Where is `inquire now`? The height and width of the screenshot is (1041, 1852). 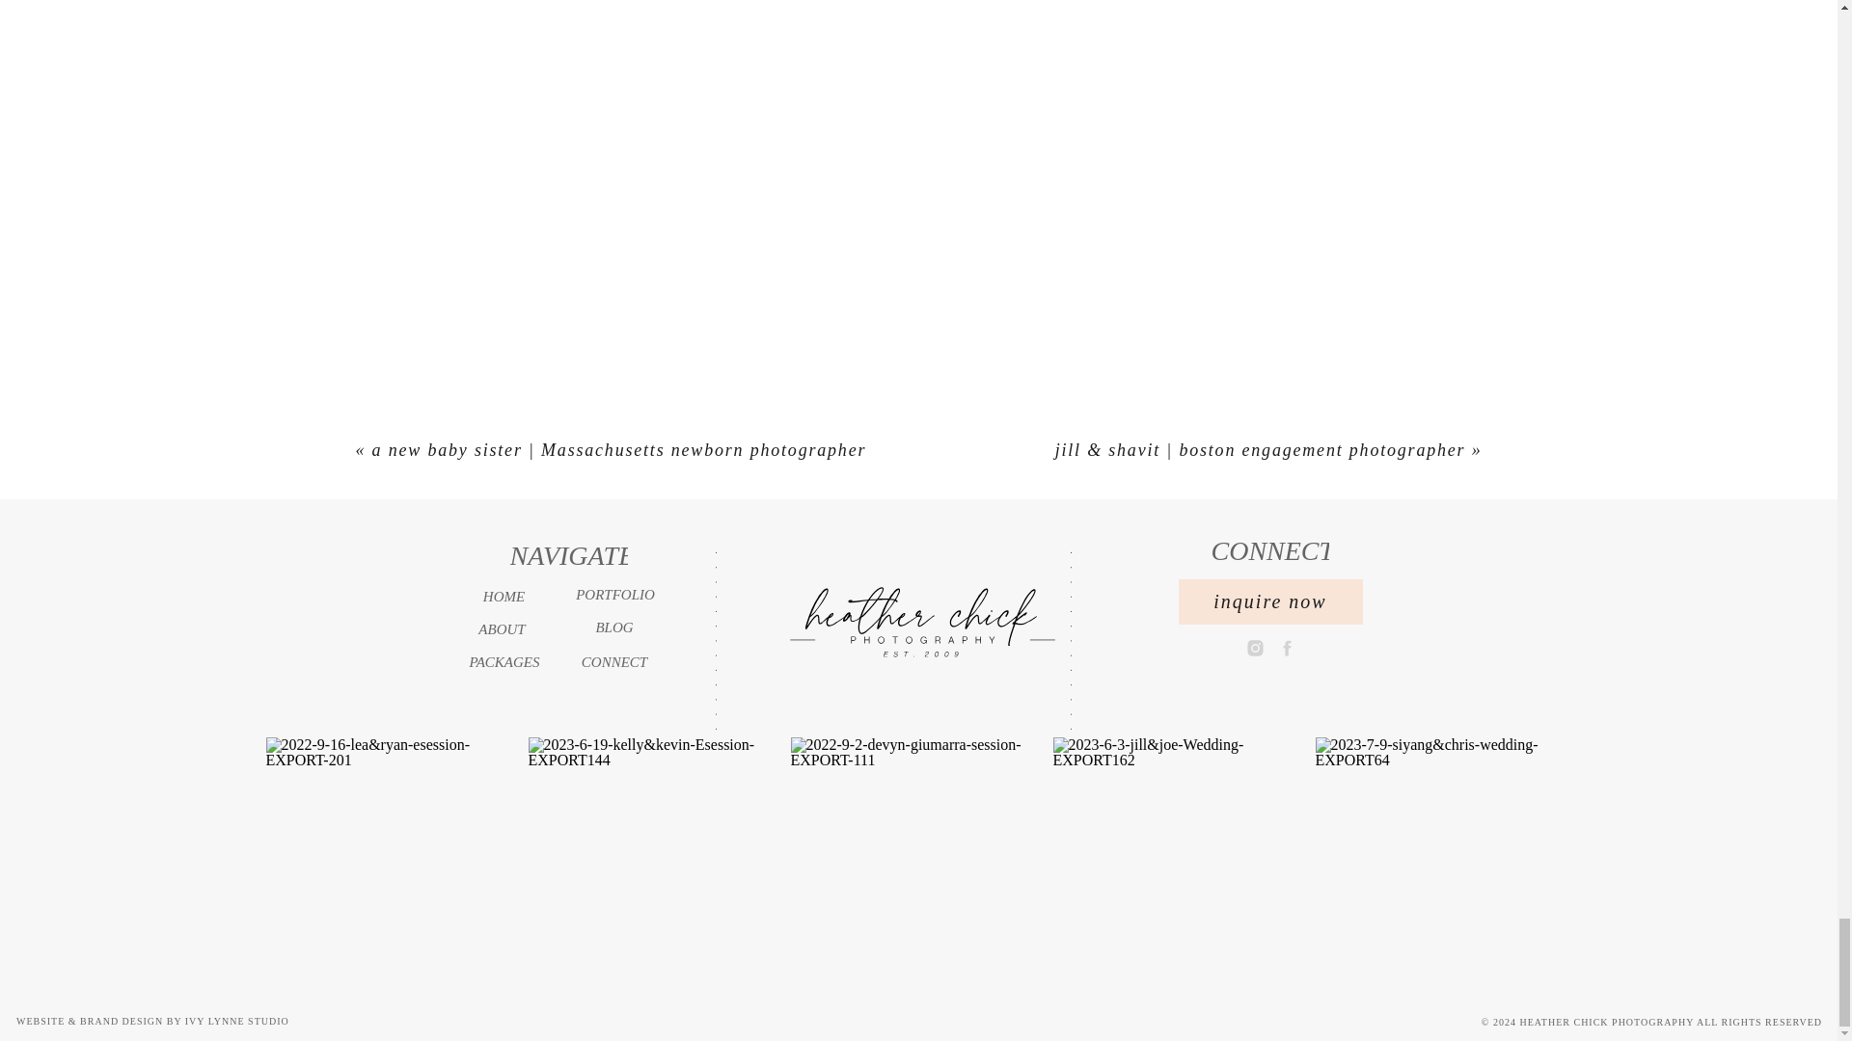
inquire now is located at coordinates (1270, 591).